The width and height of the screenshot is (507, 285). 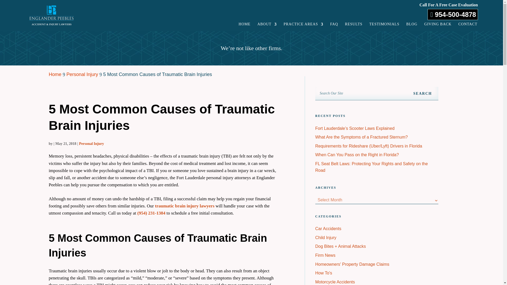 I want to click on FAQ, so click(x=334, y=25).